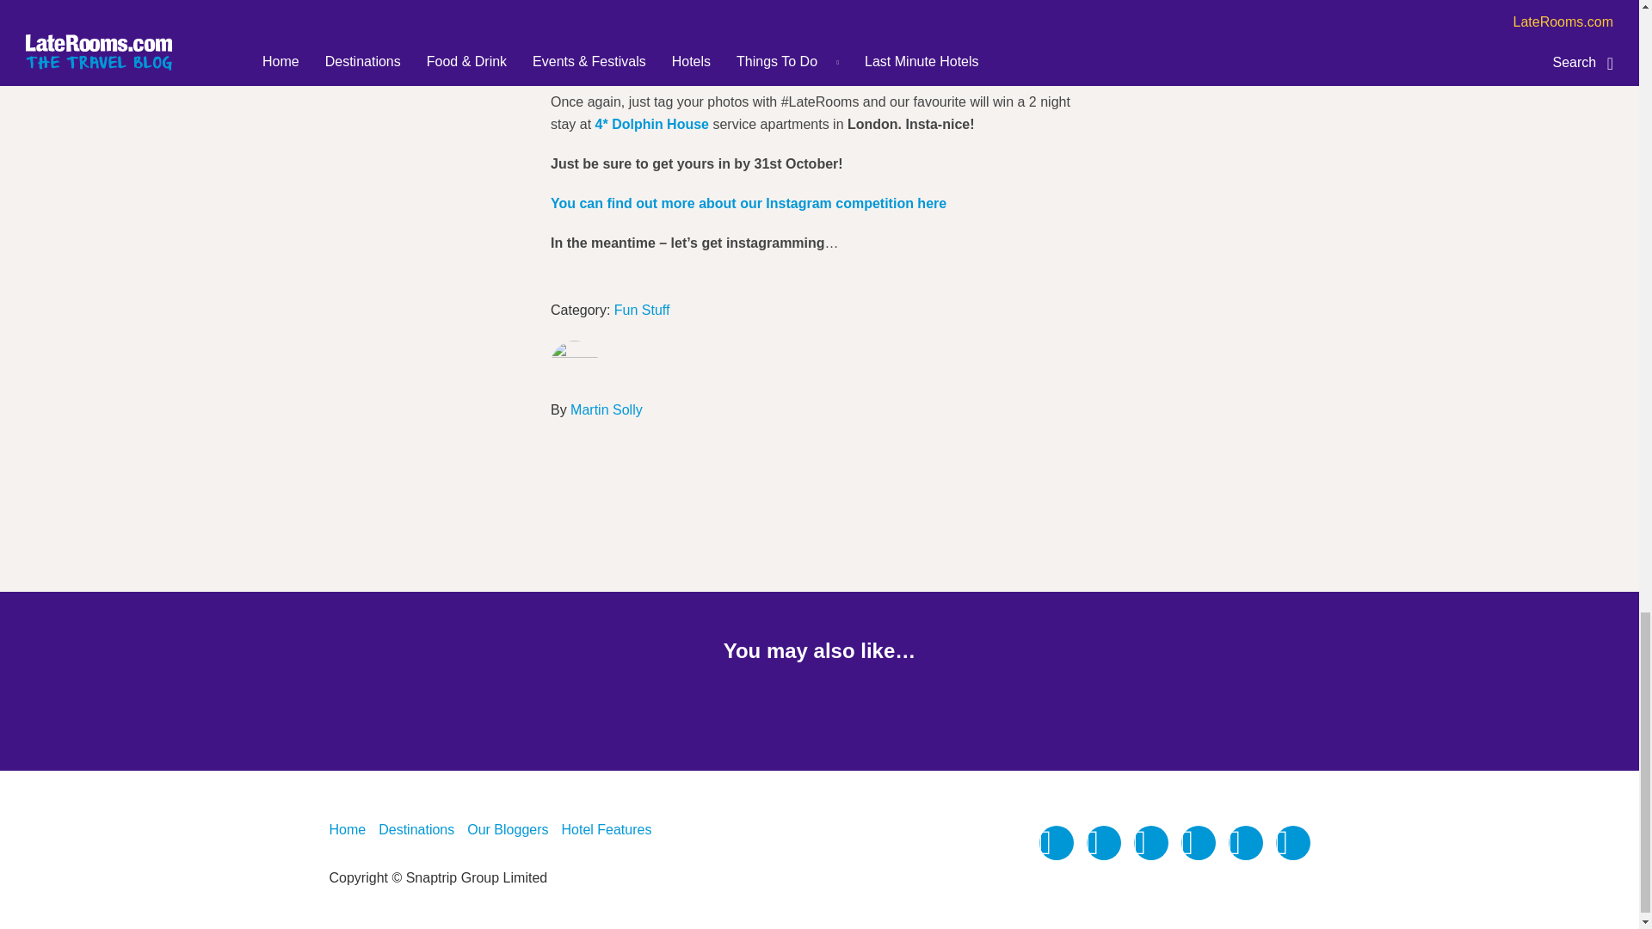 The width and height of the screenshot is (1652, 929). I want to click on Instagram Competition, so click(749, 203).